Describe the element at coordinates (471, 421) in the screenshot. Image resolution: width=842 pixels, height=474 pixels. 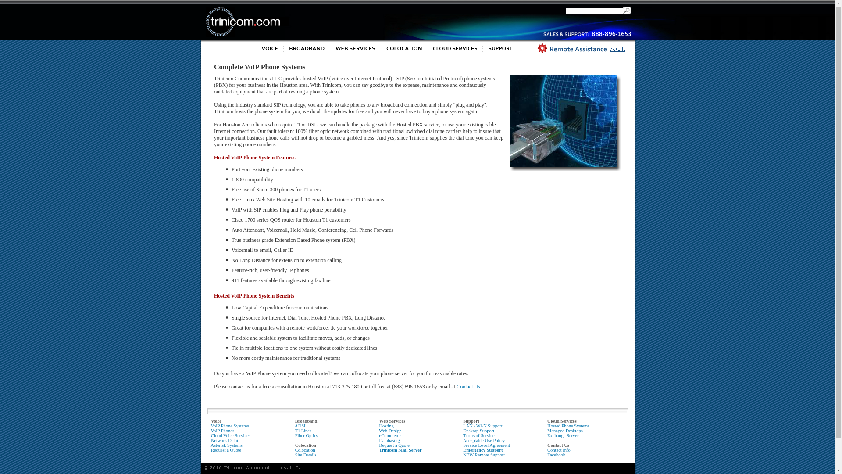
I see `Support` at that location.